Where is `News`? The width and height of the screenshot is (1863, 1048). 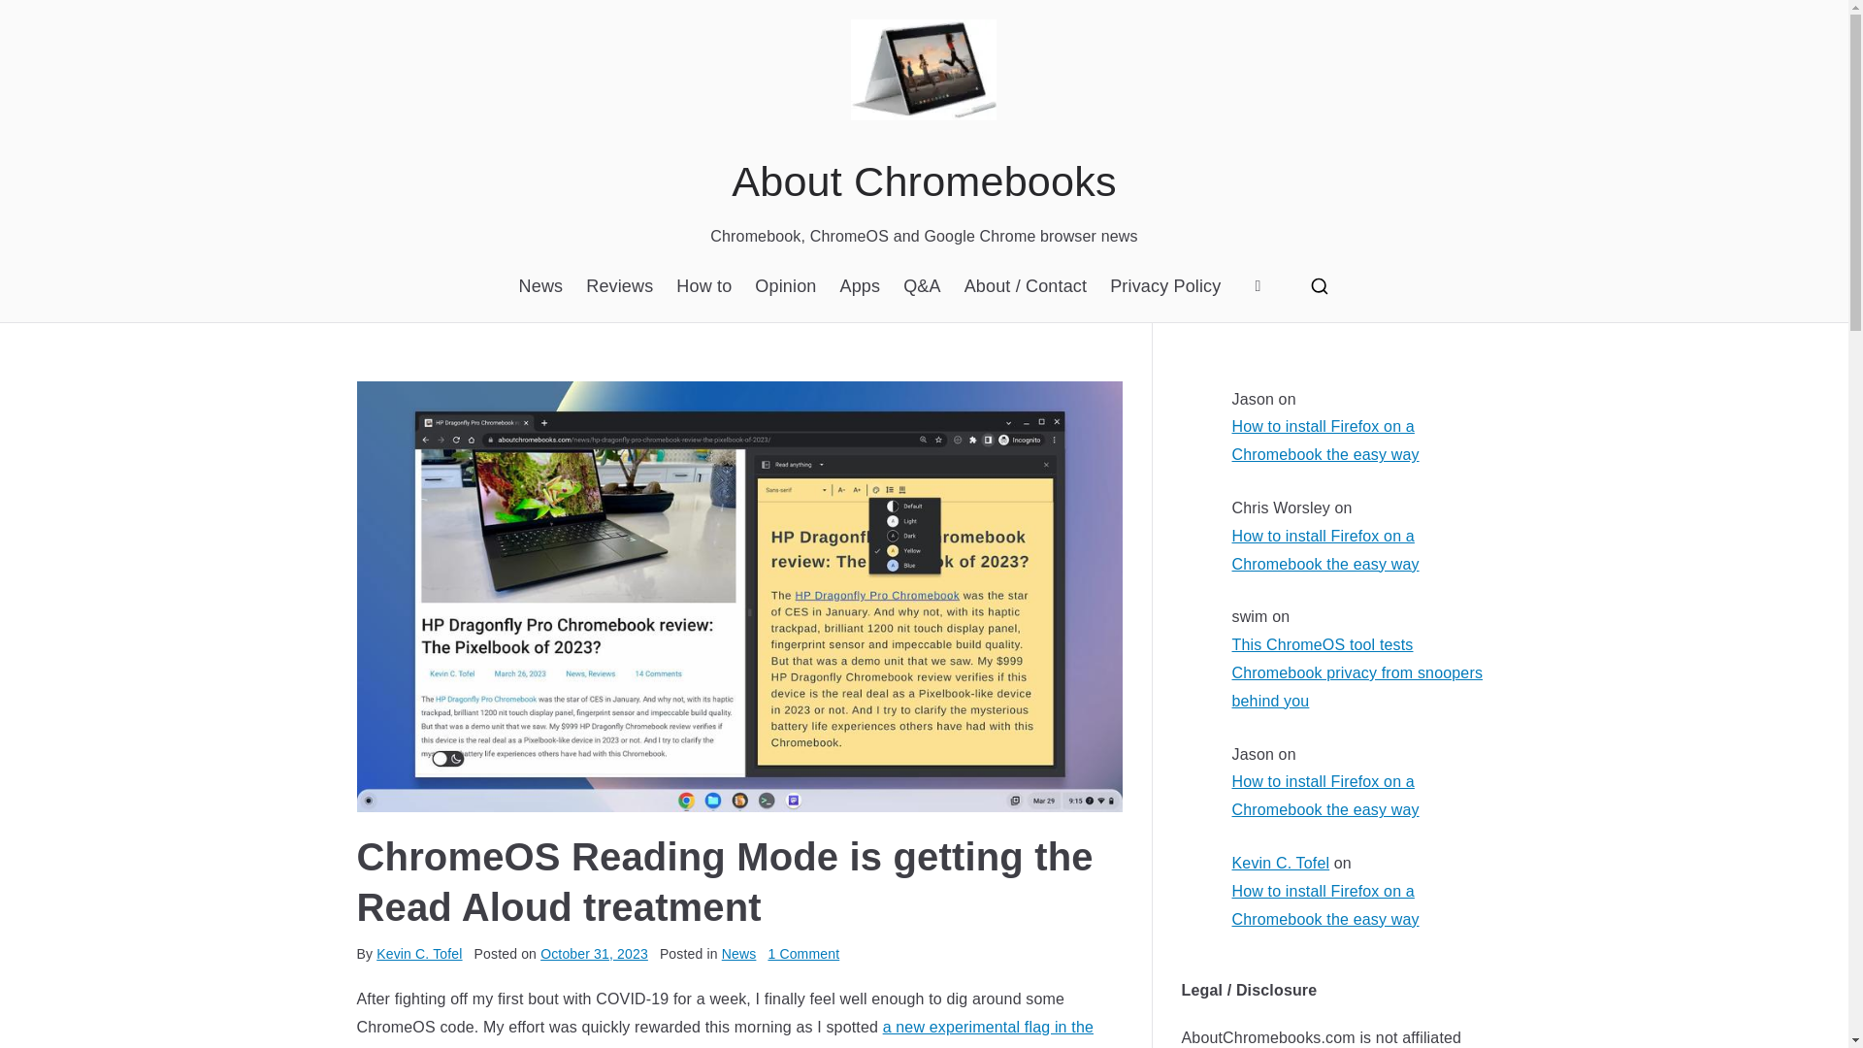
News is located at coordinates (739, 954).